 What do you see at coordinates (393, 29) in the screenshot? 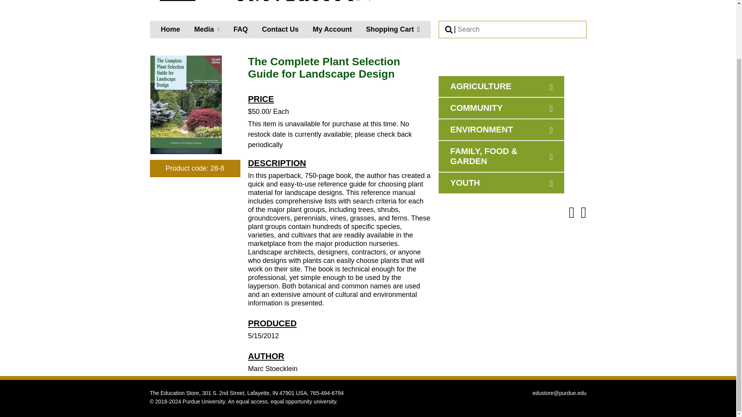
I see `Shopping Cart` at bounding box center [393, 29].